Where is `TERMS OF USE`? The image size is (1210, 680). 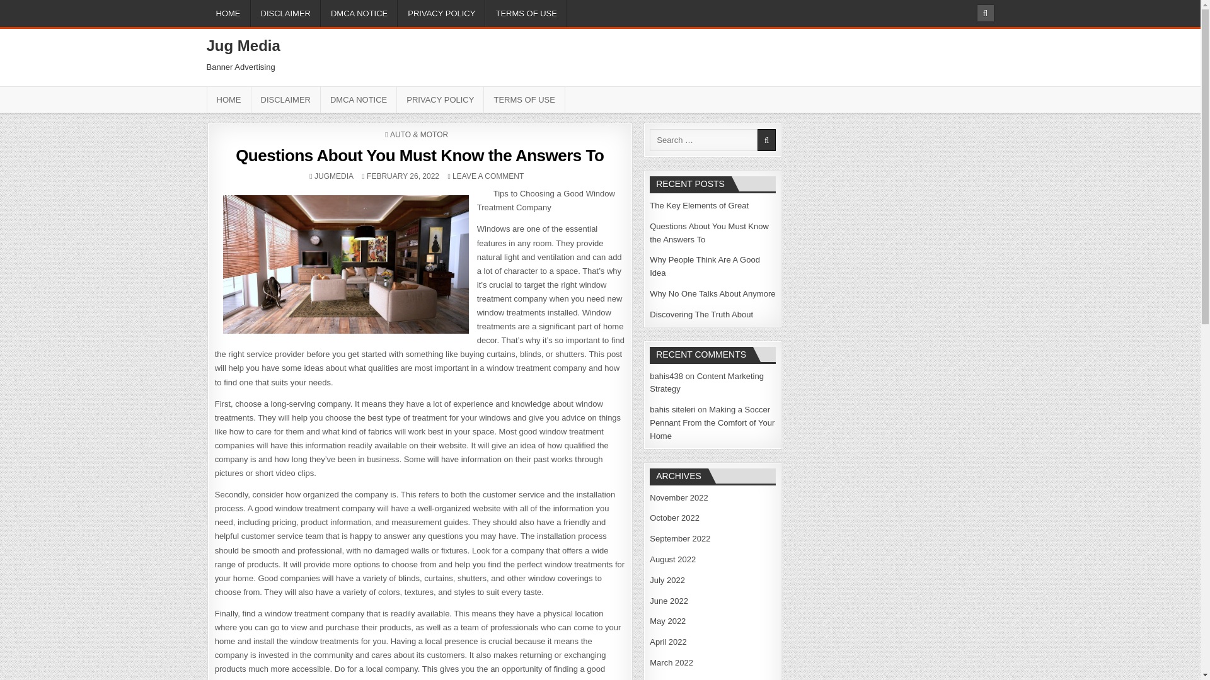 TERMS OF USE is located at coordinates (524, 99).